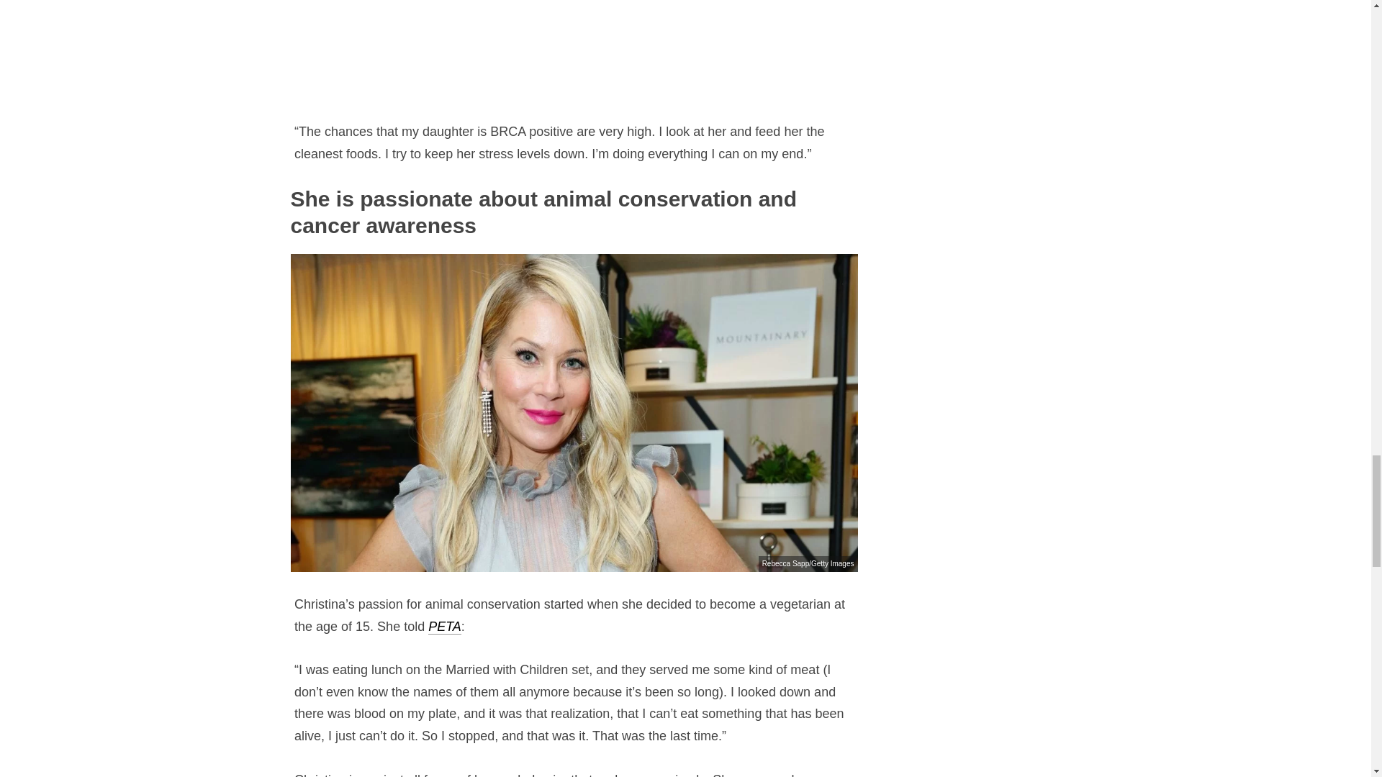  Describe the element at coordinates (445, 627) in the screenshot. I see `PETA` at that location.